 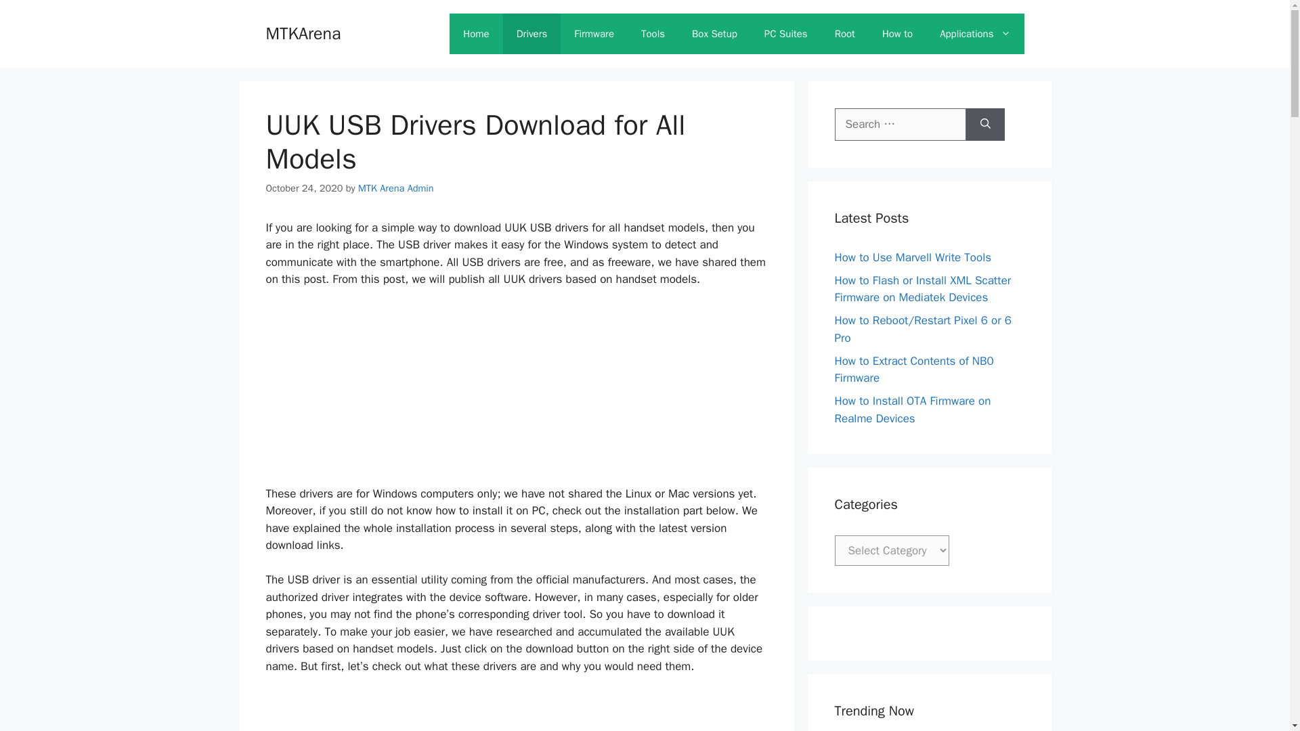 What do you see at coordinates (715, 34) in the screenshot?
I see `Box Setup` at bounding box center [715, 34].